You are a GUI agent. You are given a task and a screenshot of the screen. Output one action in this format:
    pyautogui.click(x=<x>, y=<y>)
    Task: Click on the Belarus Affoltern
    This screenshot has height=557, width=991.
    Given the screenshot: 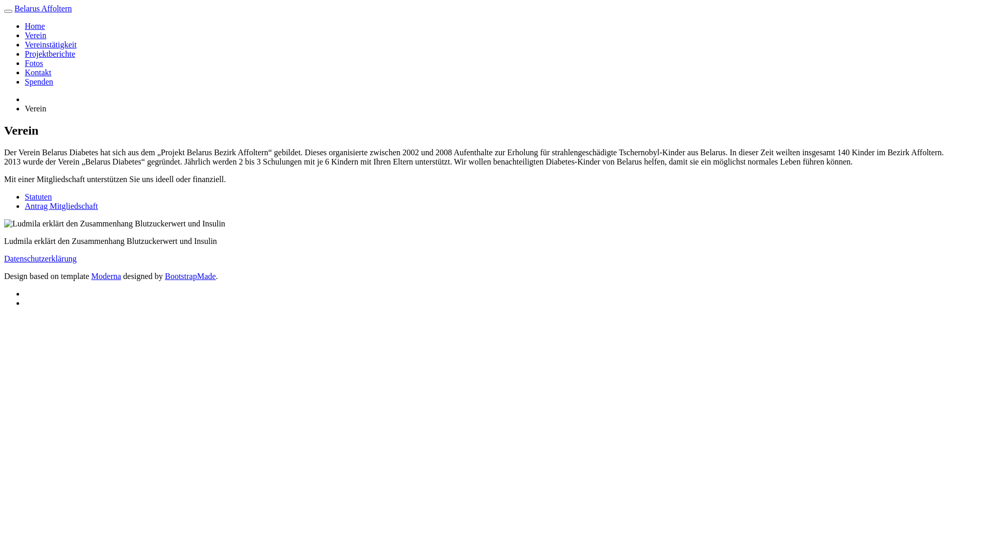 What is the action you would take?
    pyautogui.click(x=43, y=8)
    